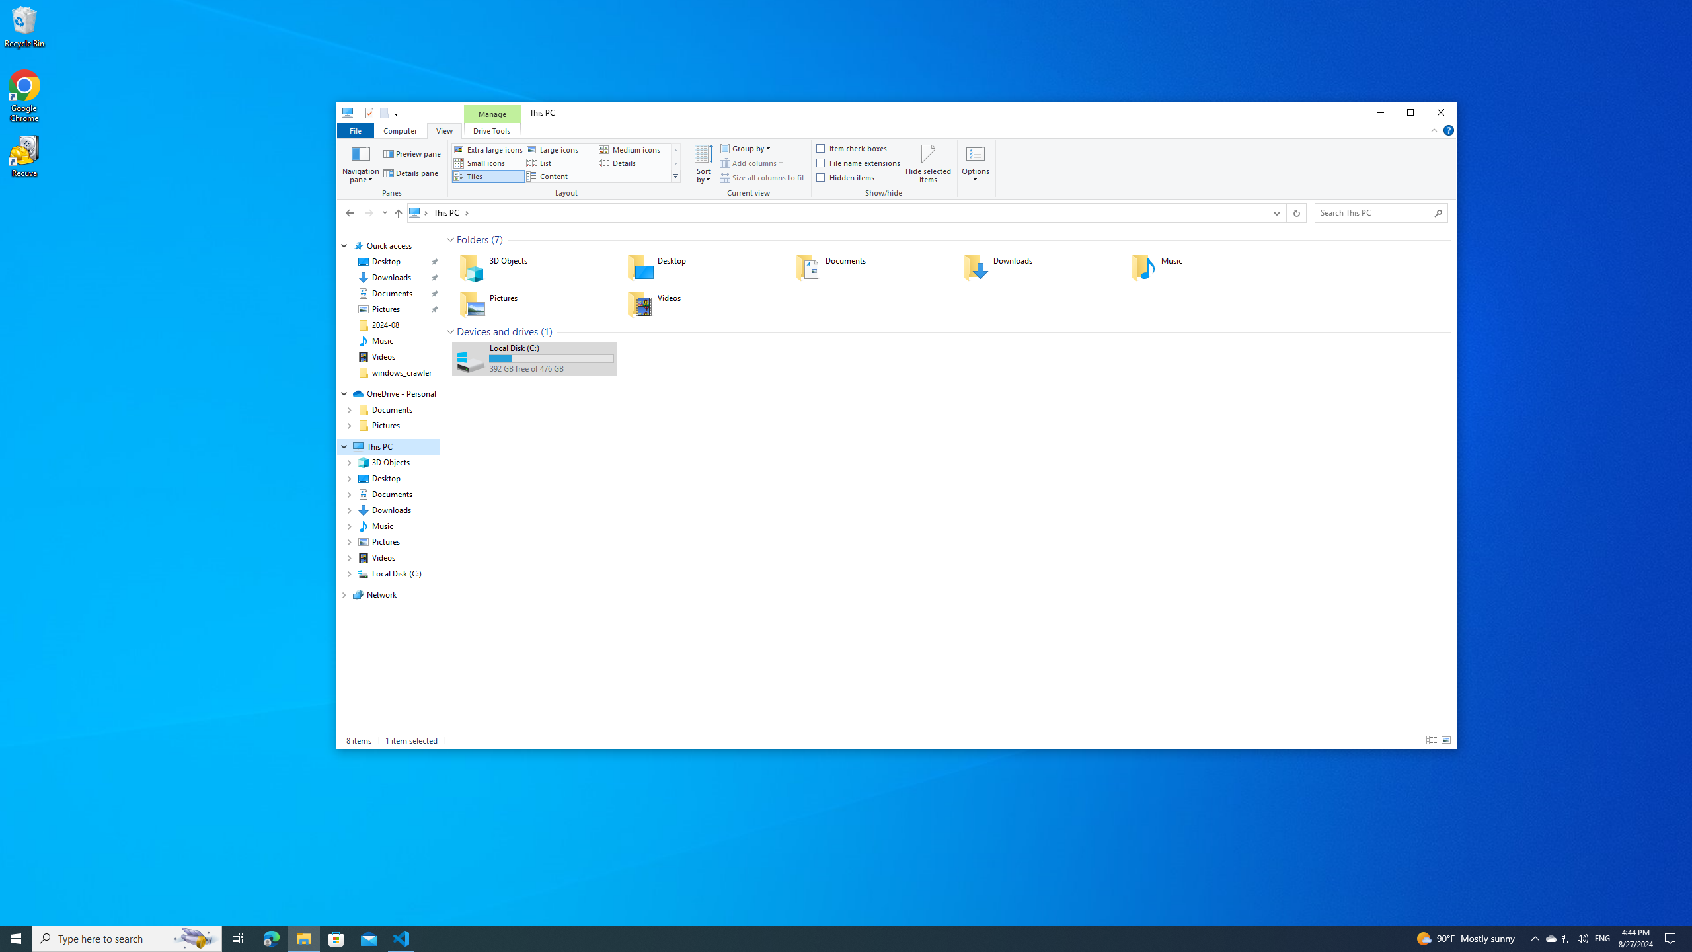 This screenshot has height=952, width=1692. Describe the element at coordinates (534, 304) in the screenshot. I see `Pictures` at that location.